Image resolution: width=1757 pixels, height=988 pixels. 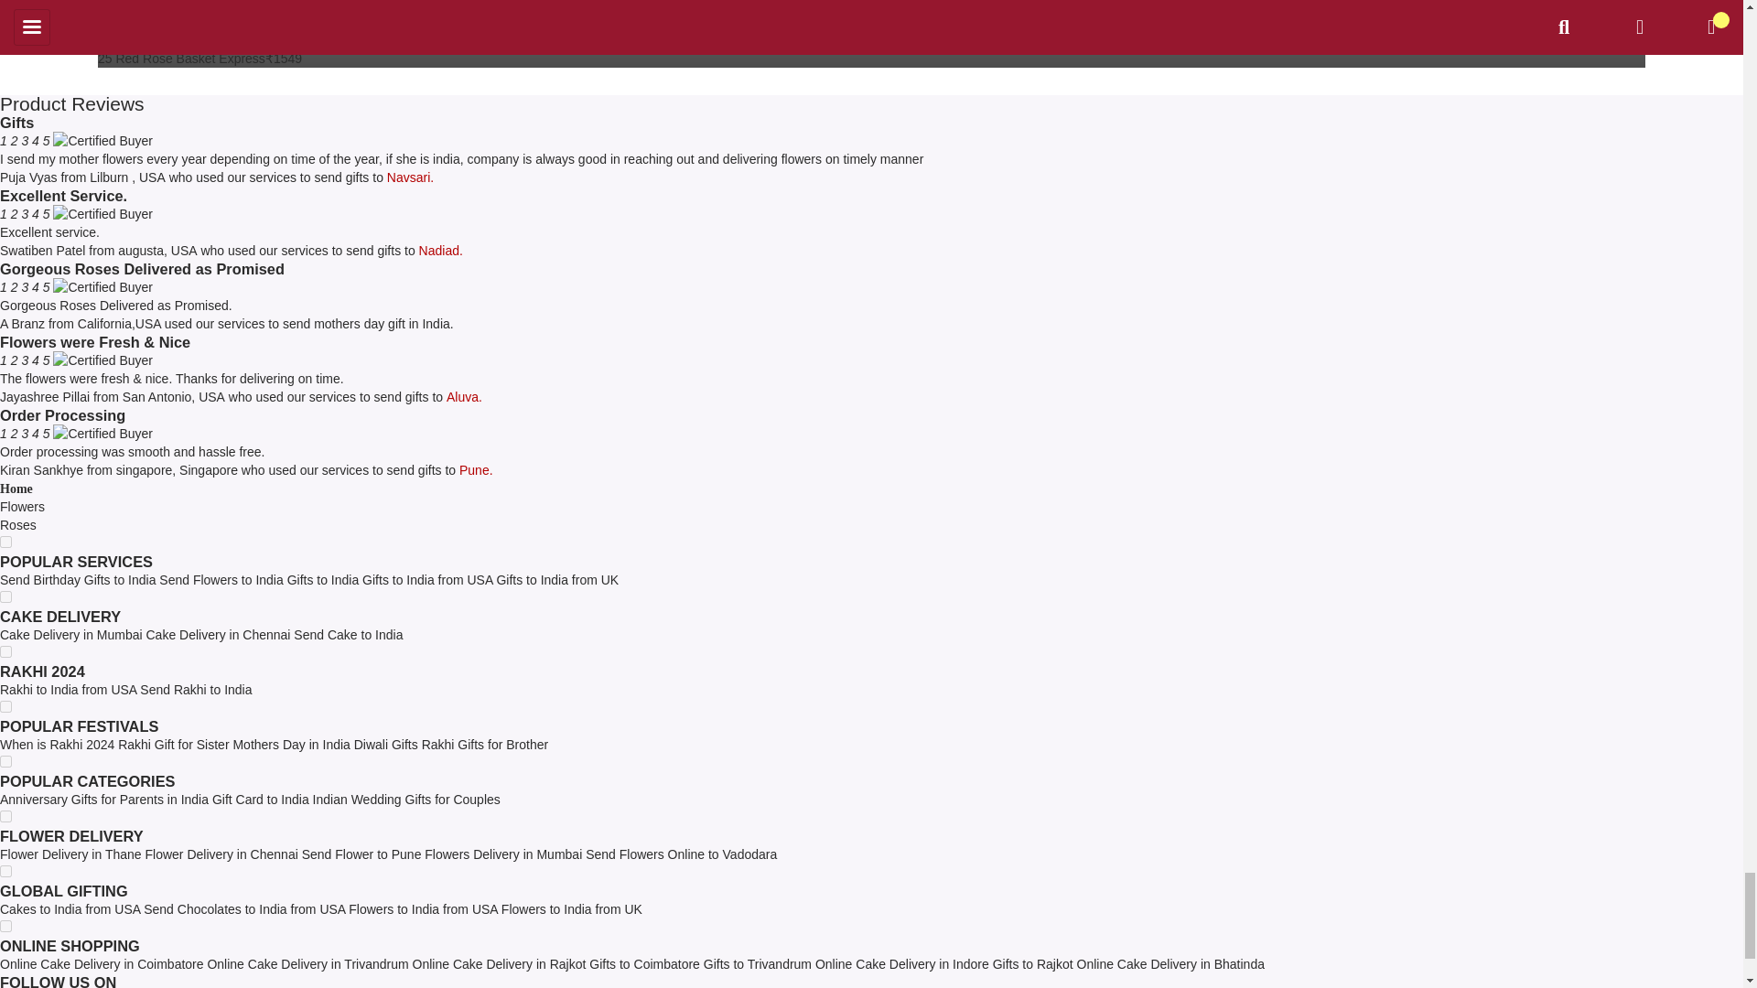 I want to click on on, so click(x=5, y=651).